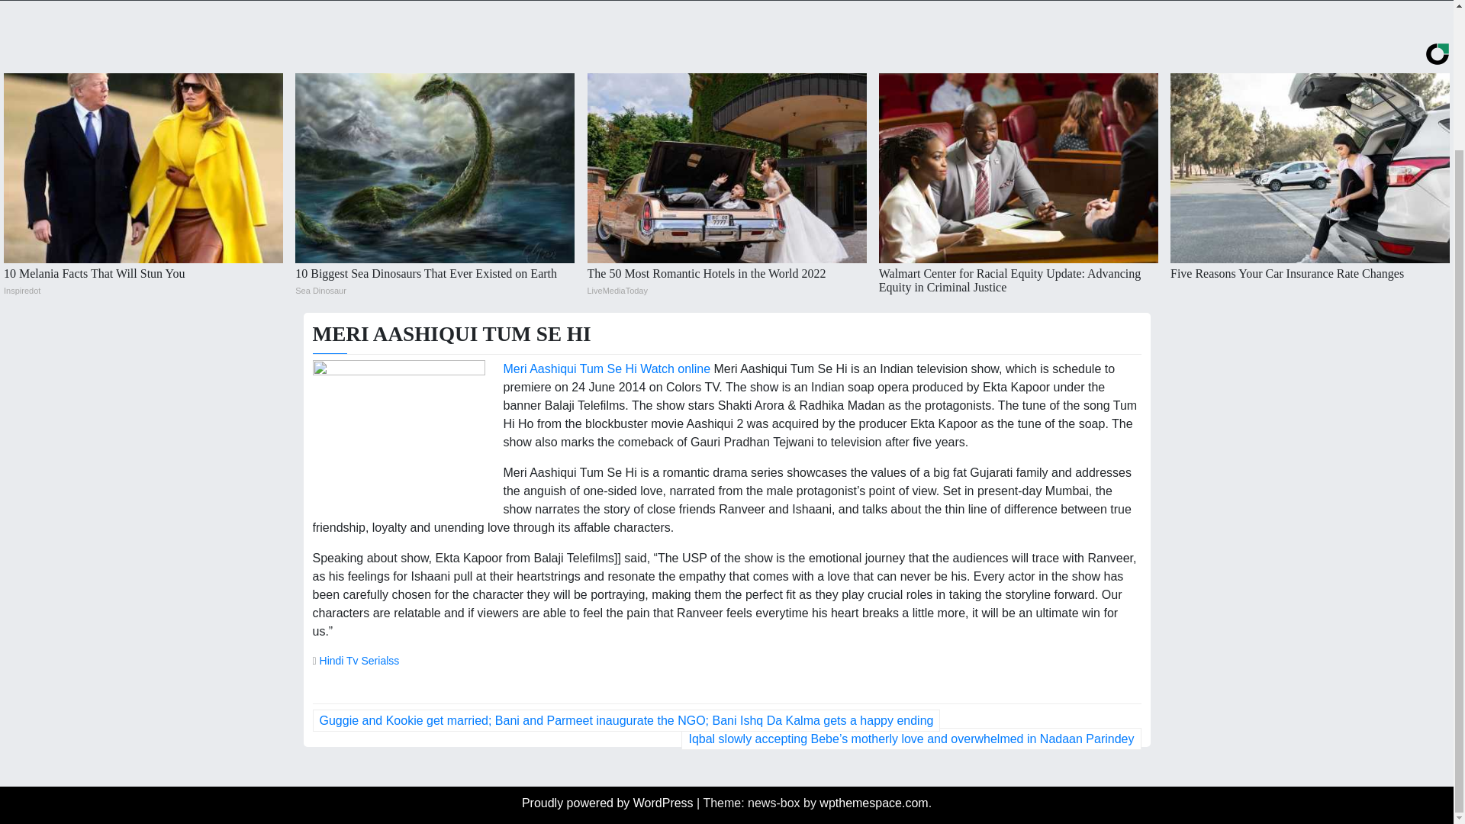 The image size is (1465, 824). I want to click on Meri Aashiqui Tum Se Hi Watch online, so click(607, 369).